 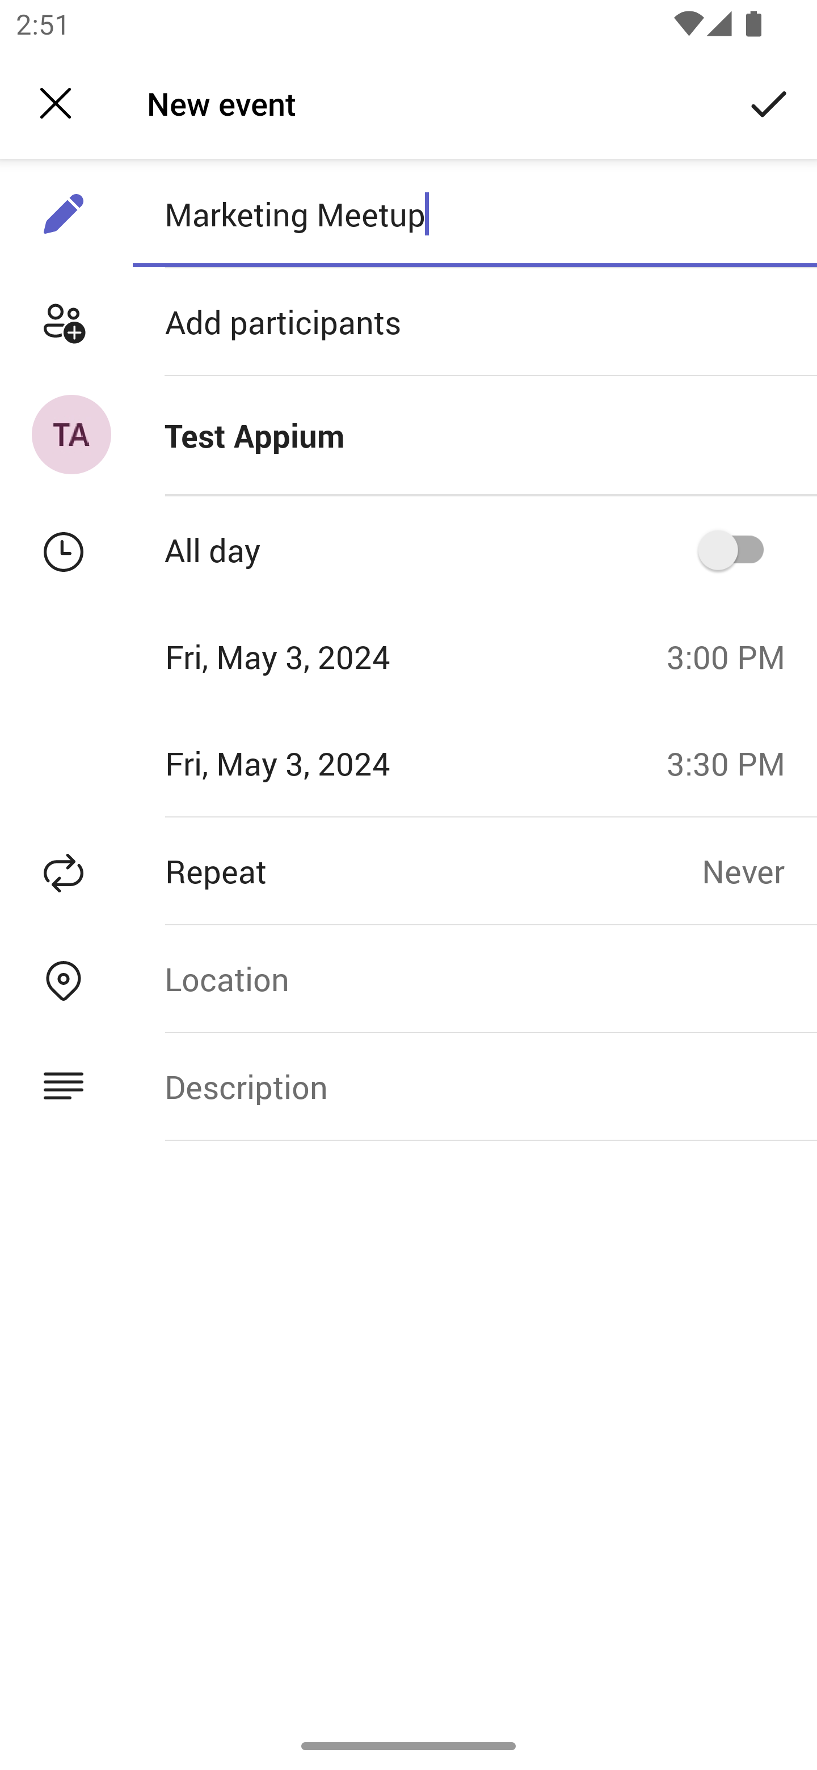 I want to click on 3:30 PM End time 3:30 PM, so click(x=734, y=762).